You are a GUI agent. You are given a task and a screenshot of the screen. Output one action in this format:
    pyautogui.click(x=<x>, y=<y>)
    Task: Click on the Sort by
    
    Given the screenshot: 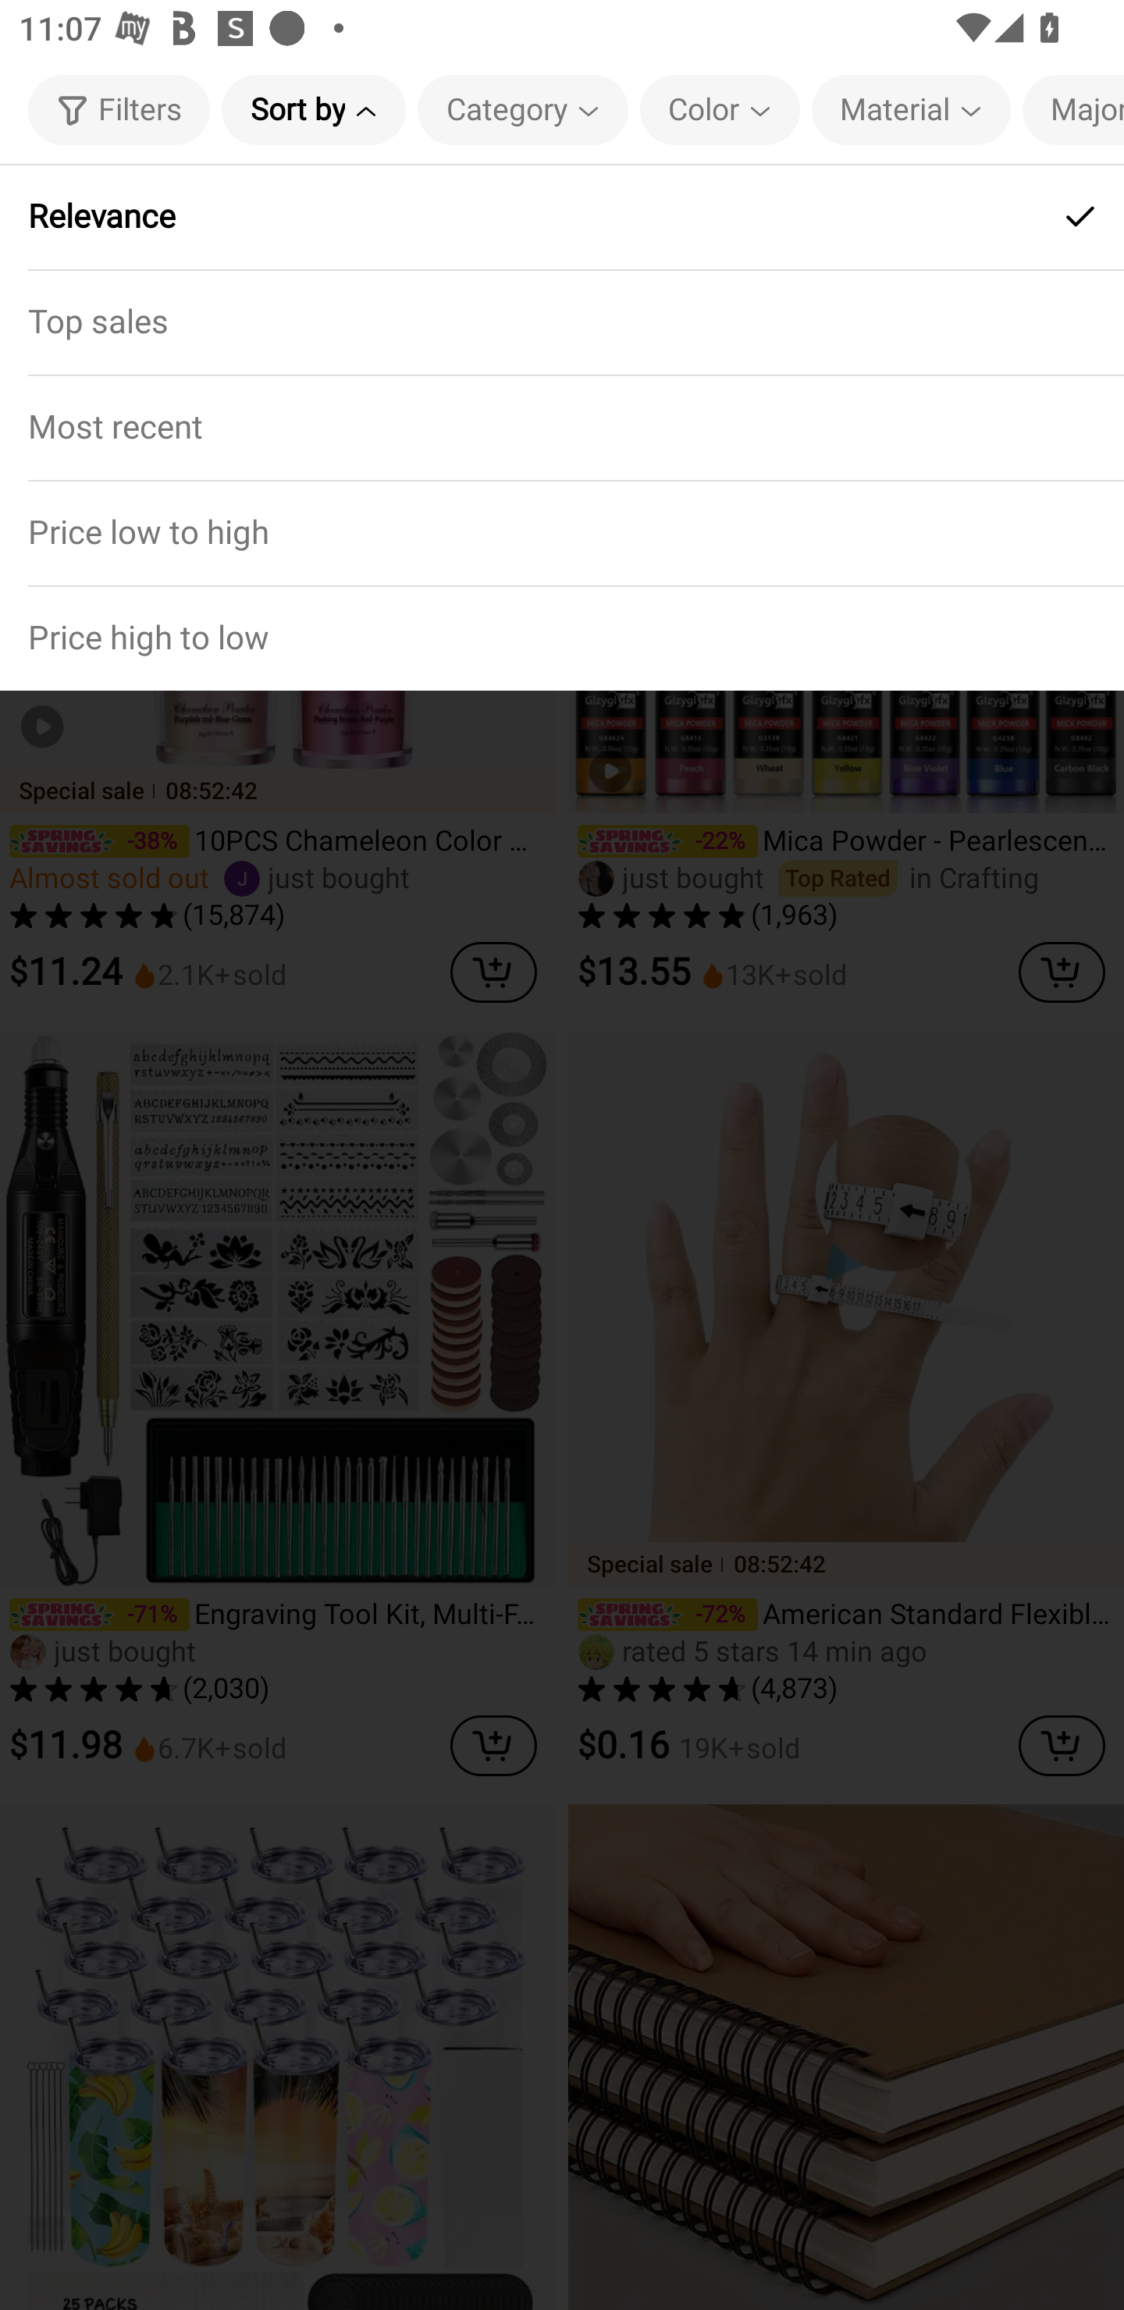 What is the action you would take?
    pyautogui.click(x=313, y=109)
    